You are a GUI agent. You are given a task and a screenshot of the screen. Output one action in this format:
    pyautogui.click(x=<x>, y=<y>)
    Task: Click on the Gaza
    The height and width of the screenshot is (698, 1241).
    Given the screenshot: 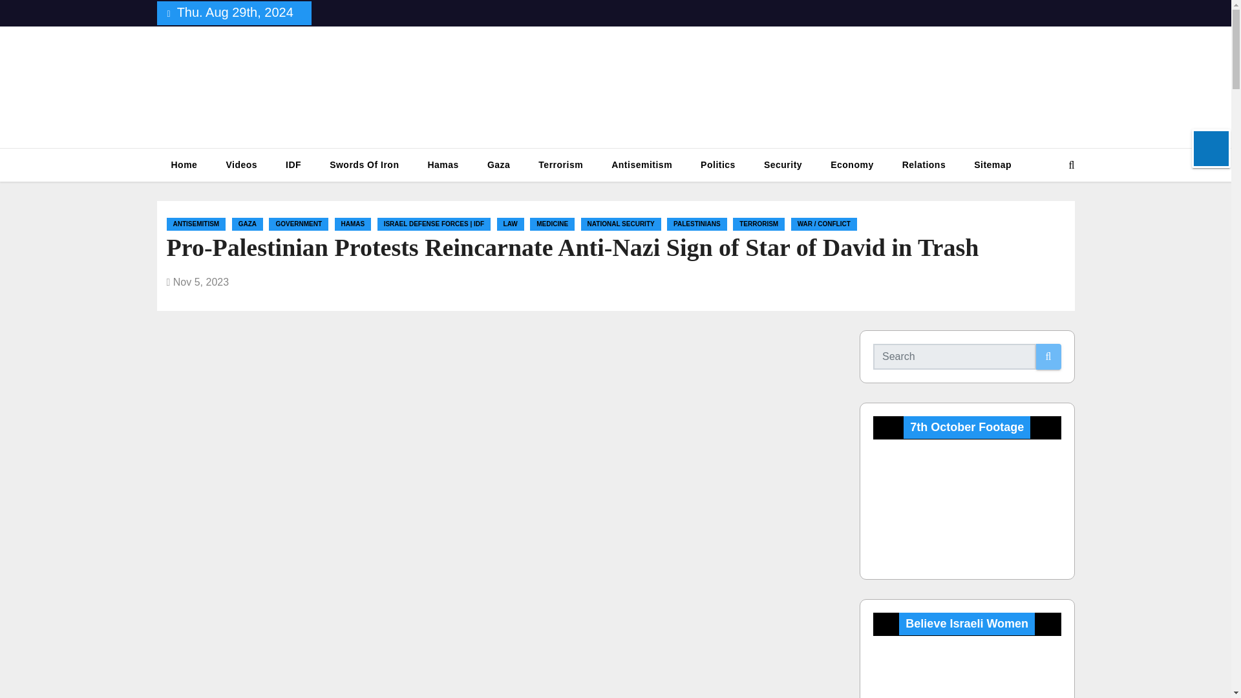 What is the action you would take?
    pyautogui.click(x=498, y=165)
    